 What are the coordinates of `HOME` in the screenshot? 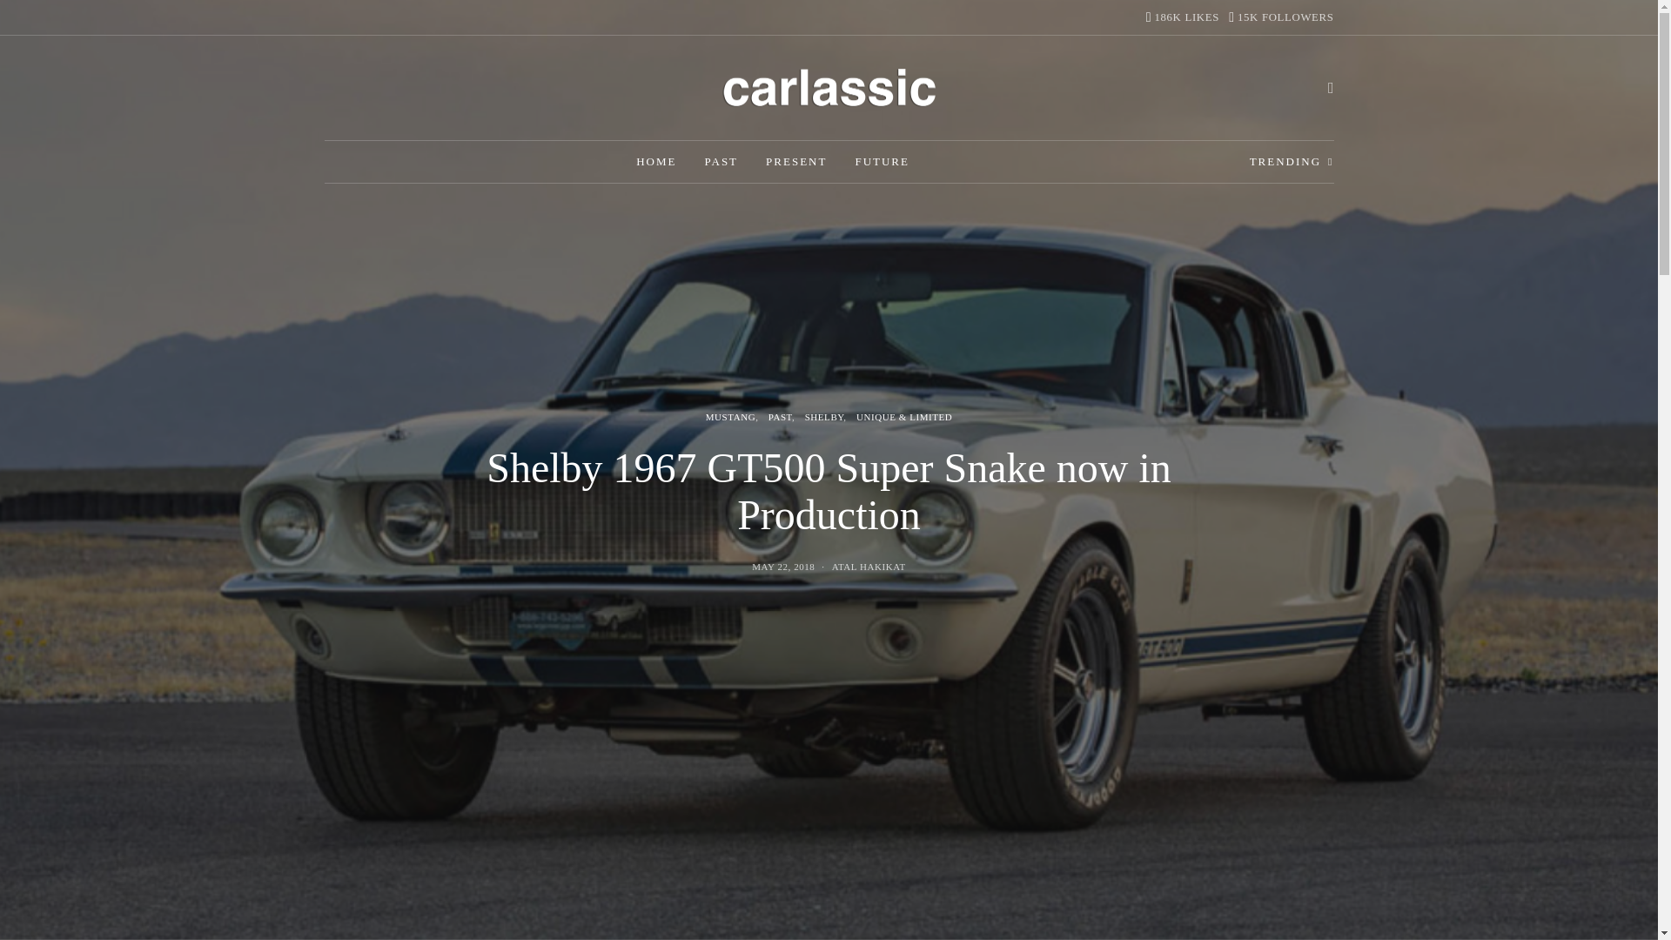 It's located at (824, 415).